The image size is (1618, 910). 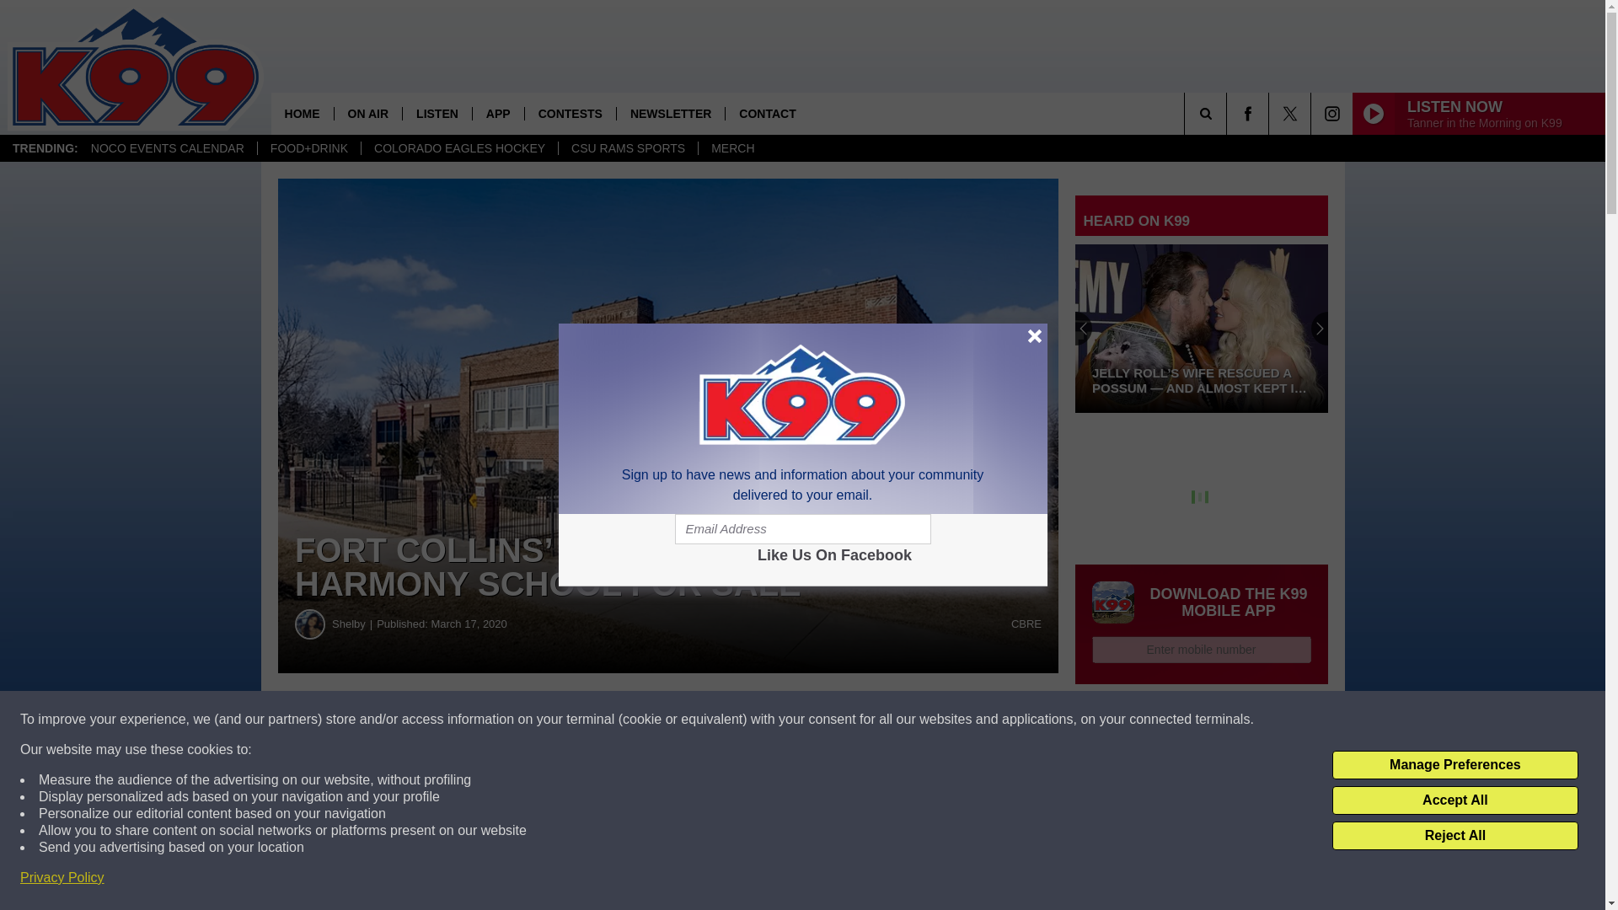 What do you see at coordinates (1455, 765) in the screenshot?
I see `Manage Preferences` at bounding box center [1455, 765].